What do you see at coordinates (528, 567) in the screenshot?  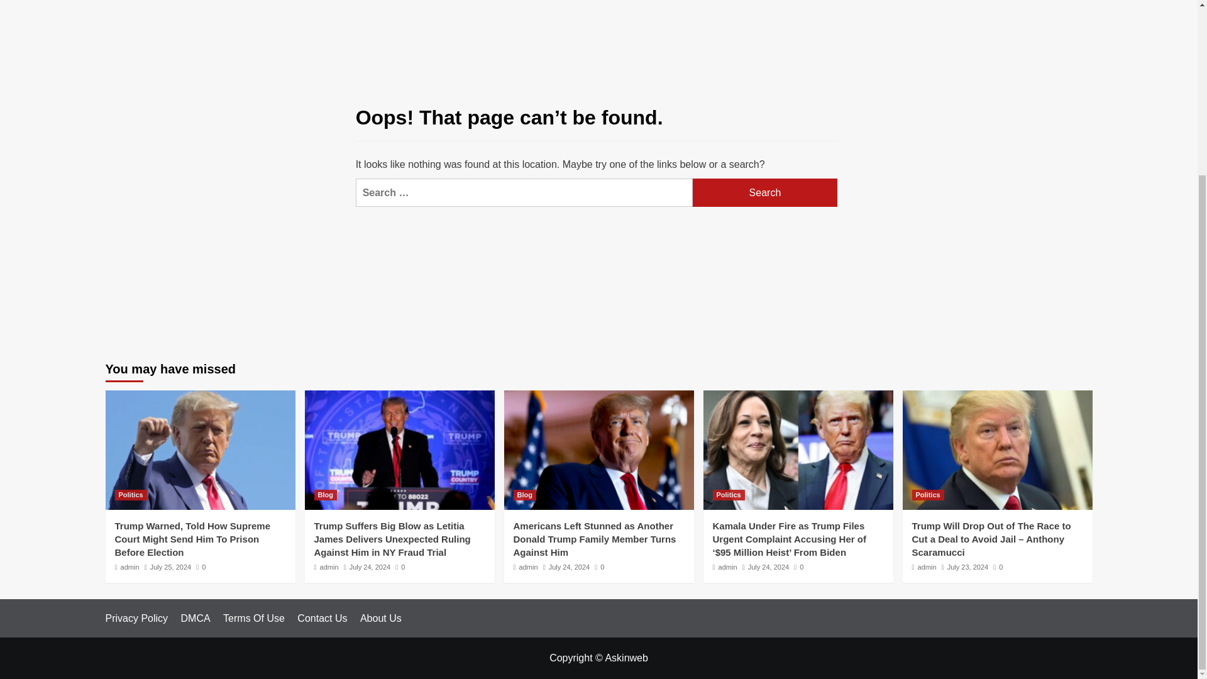 I see `admin` at bounding box center [528, 567].